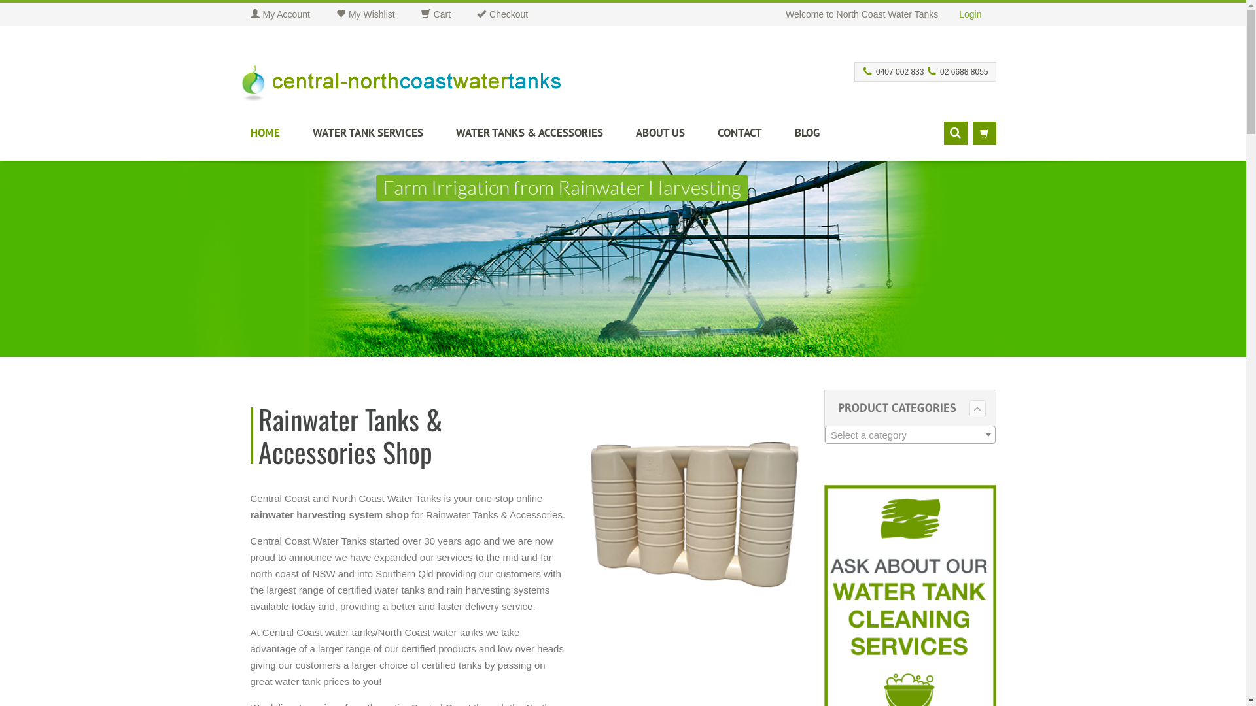 The width and height of the screenshot is (1256, 706). Describe the element at coordinates (385, 139) in the screenshot. I see `WATER TANK SERVICES` at that location.